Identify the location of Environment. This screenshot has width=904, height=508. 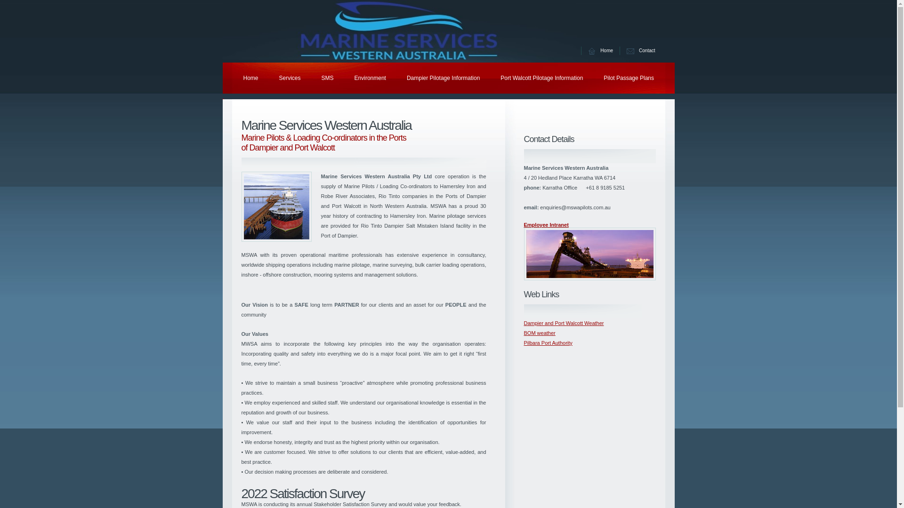
(370, 78).